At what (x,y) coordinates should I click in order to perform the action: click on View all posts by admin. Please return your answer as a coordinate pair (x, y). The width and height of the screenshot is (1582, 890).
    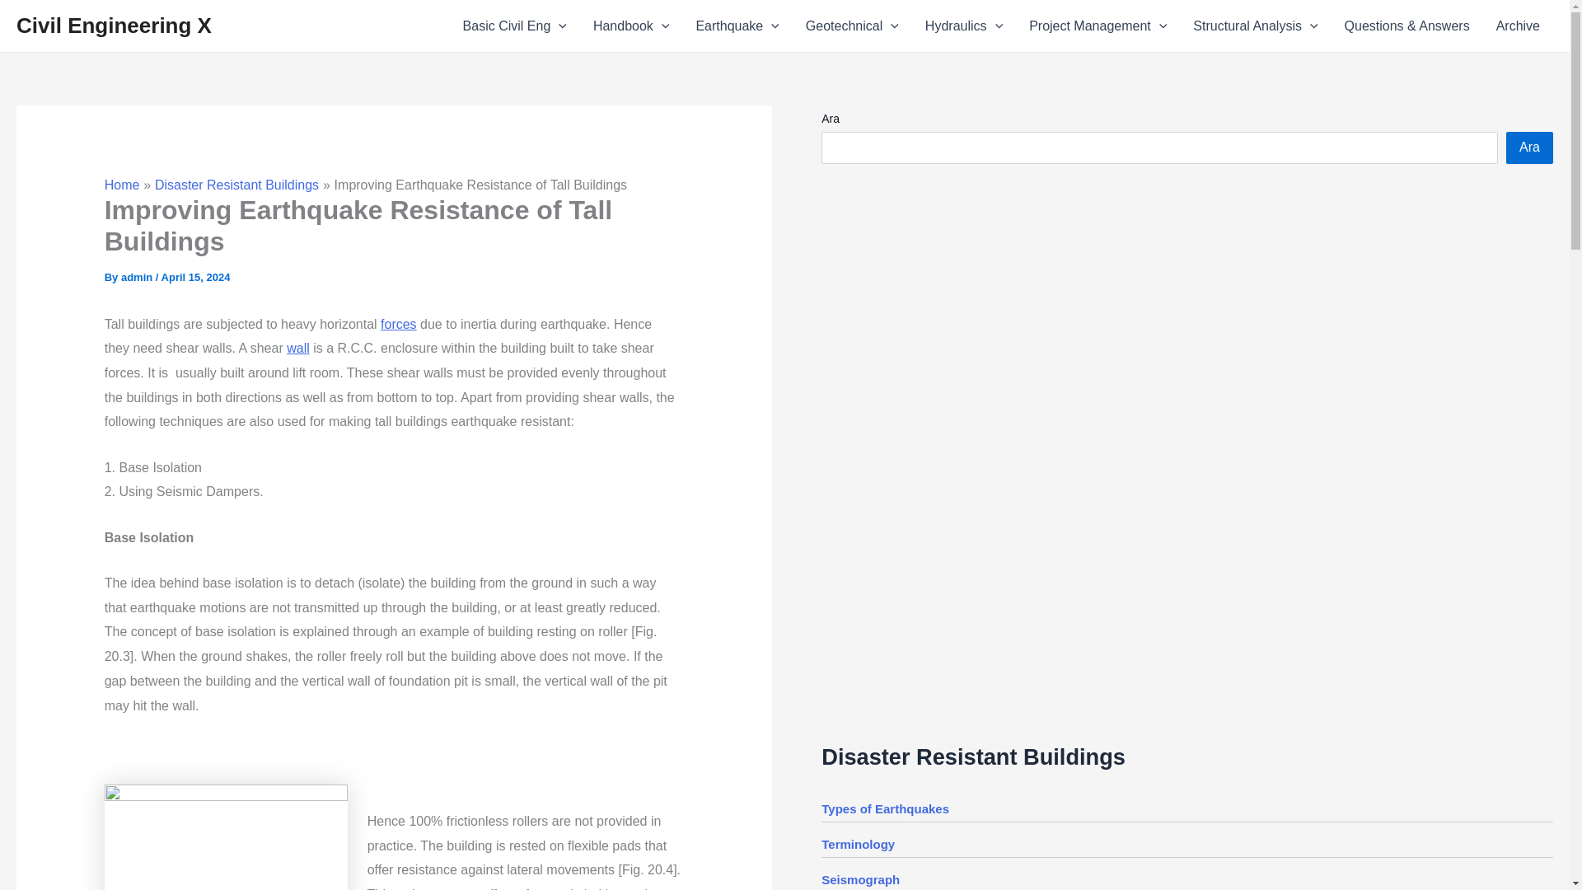
    Looking at the image, I should click on (138, 277).